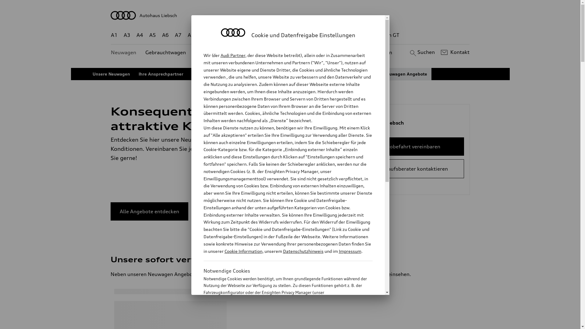 This screenshot has height=329, width=585. What do you see at coordinates (243, 251) in the screenshot?
I see `Cookie Information` at bounding box center [243, 251].